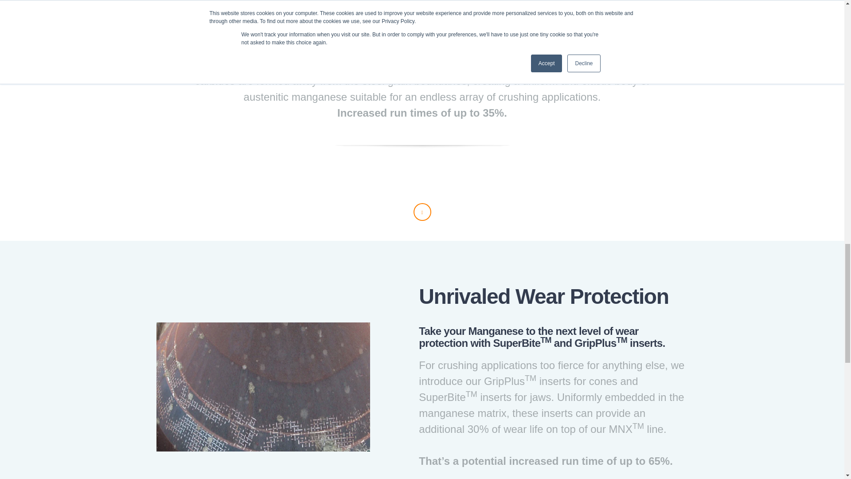  I want to click on superbite, so click(262, 387).